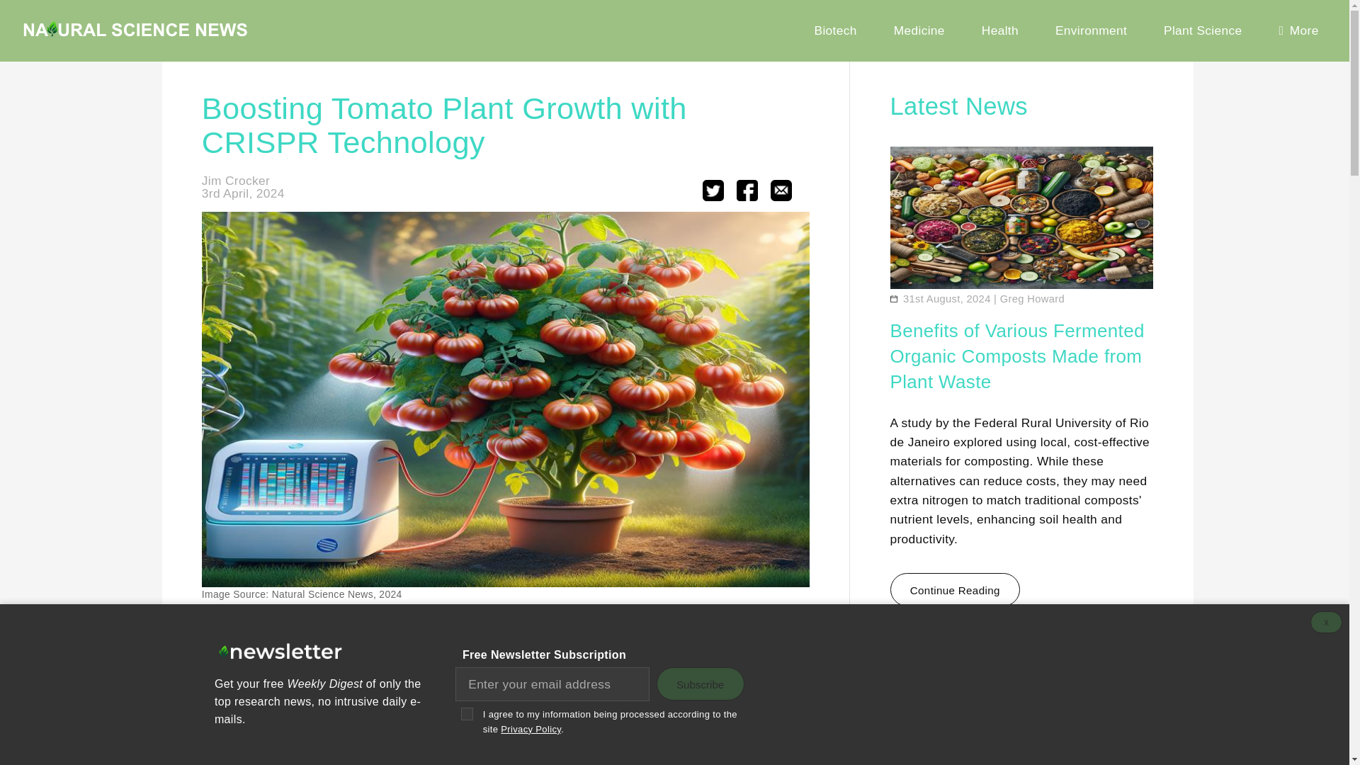  I want to click on Plant Science, so click(1203, 31).